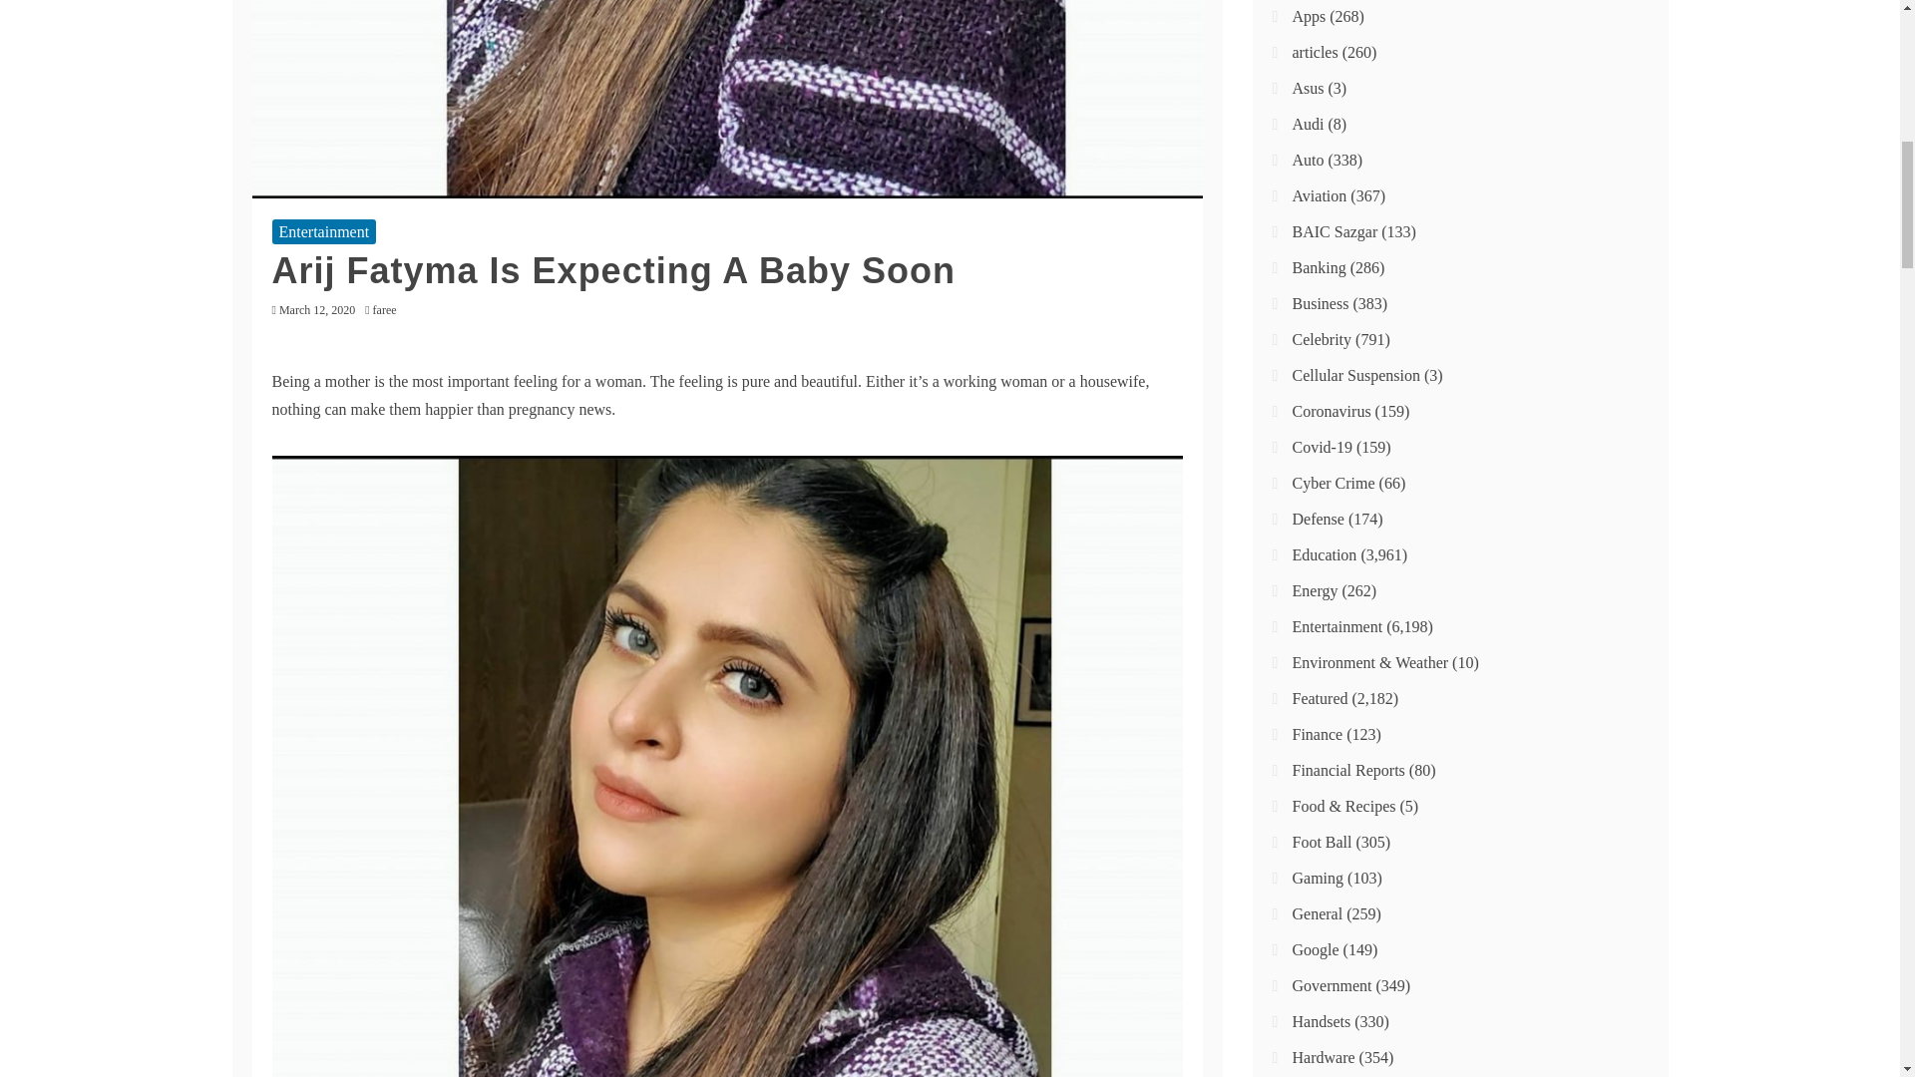  Describe the element at coordinates (323, 231) in the screenshot. I see `Entertainment` at that location.